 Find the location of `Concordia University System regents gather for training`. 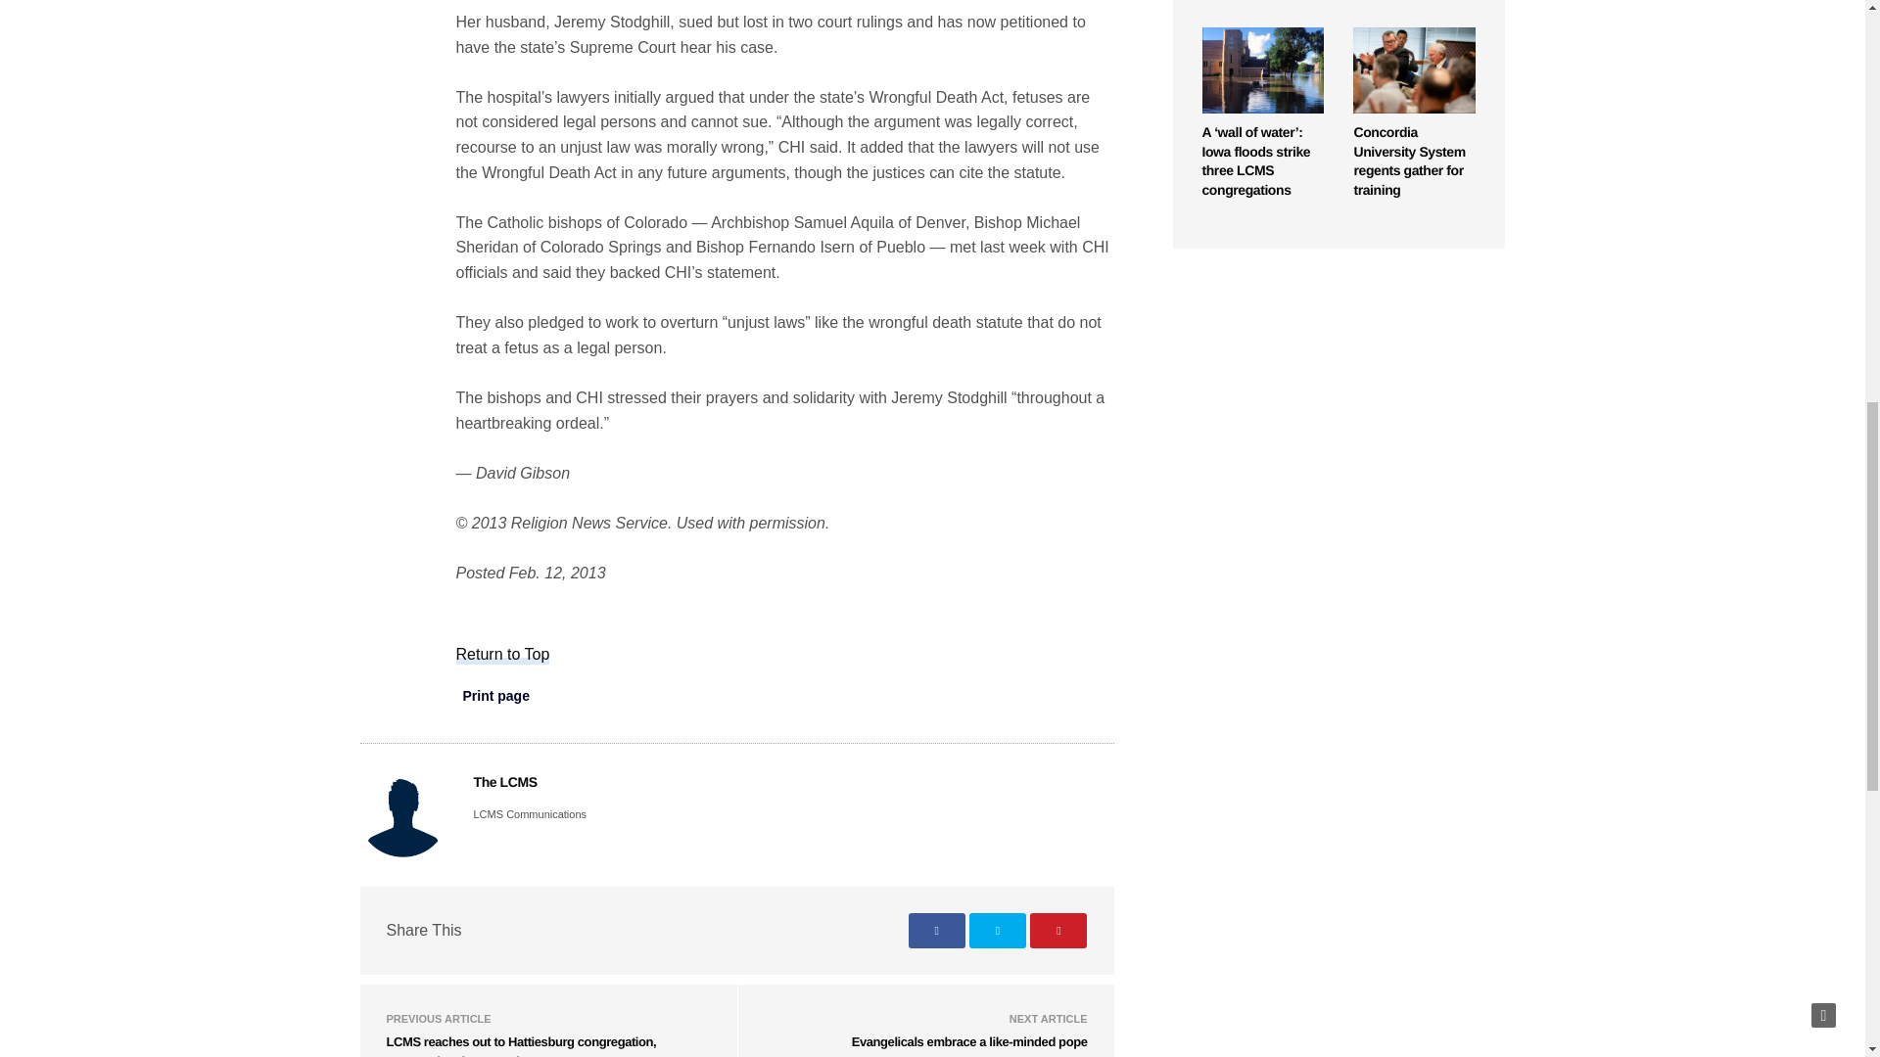

Concordia University System regents gather for training is located at coordinates (1408, 161).